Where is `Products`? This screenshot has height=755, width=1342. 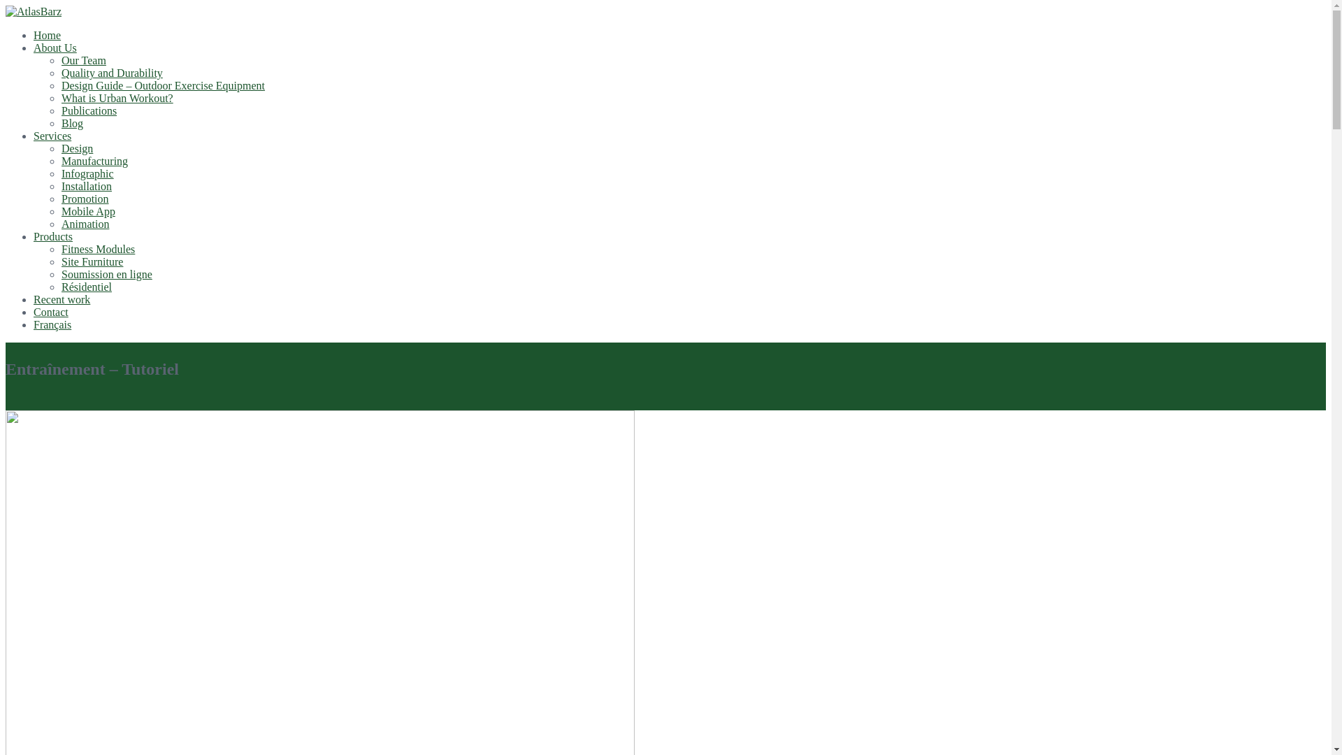
Products is located at coordinates (53, 236).